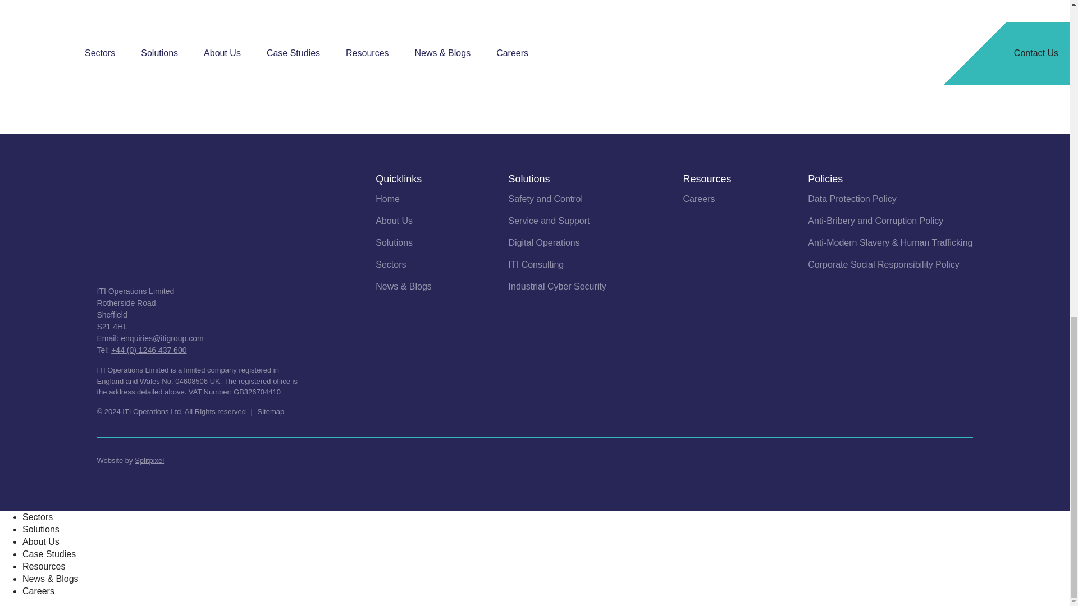 The height and width of the screenshot is (606, 1078). I want to click on Sitemap, so click(271, 411).